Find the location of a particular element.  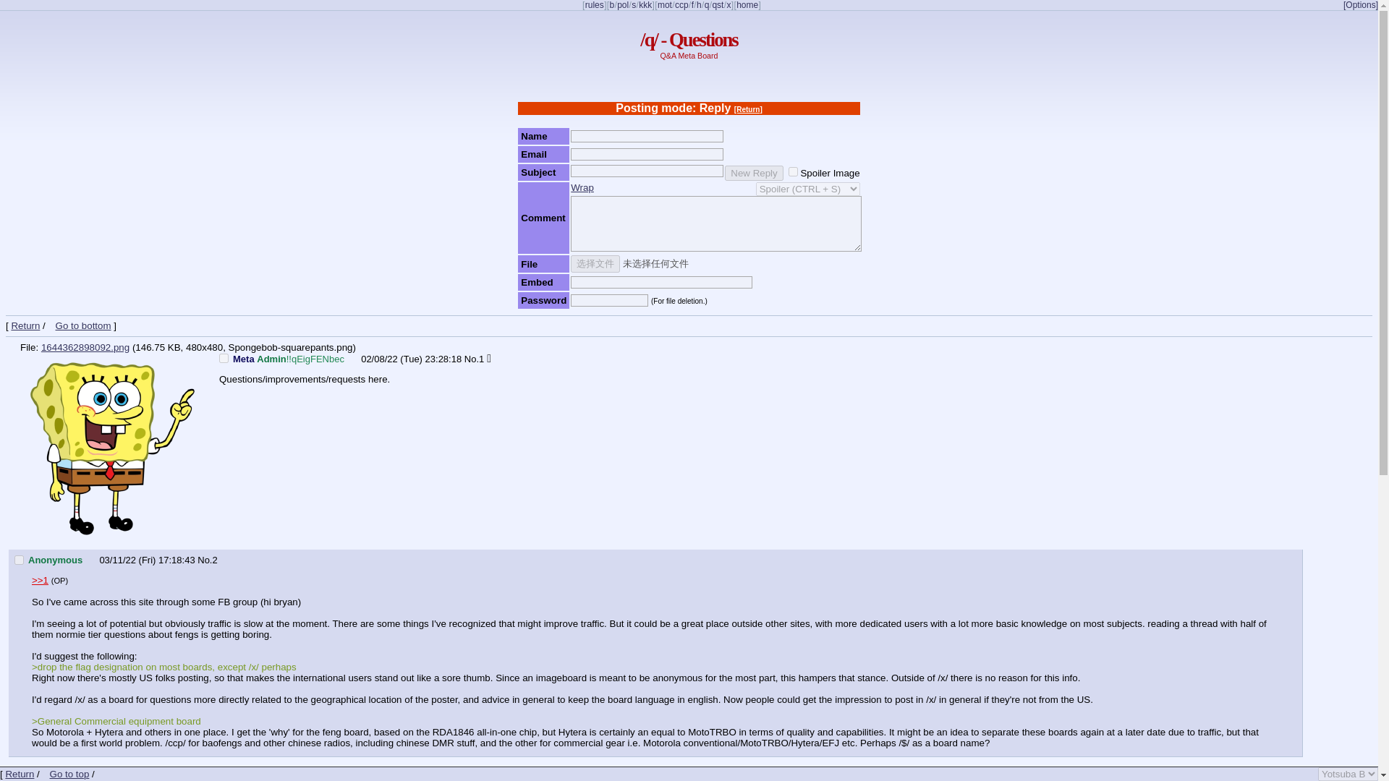

Baofeng Bus is located at coordinates (681, 5).